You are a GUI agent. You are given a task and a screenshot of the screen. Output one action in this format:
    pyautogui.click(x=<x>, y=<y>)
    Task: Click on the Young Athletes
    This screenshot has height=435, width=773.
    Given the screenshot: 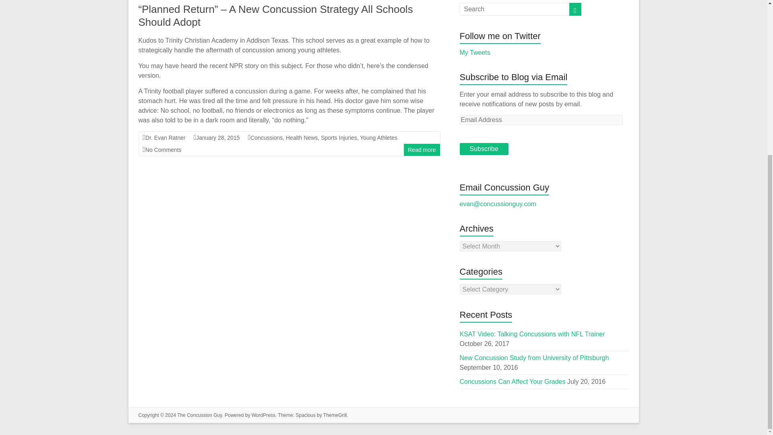 What is the action you would take?
    pyautogui.click(x=378, y=137)
    